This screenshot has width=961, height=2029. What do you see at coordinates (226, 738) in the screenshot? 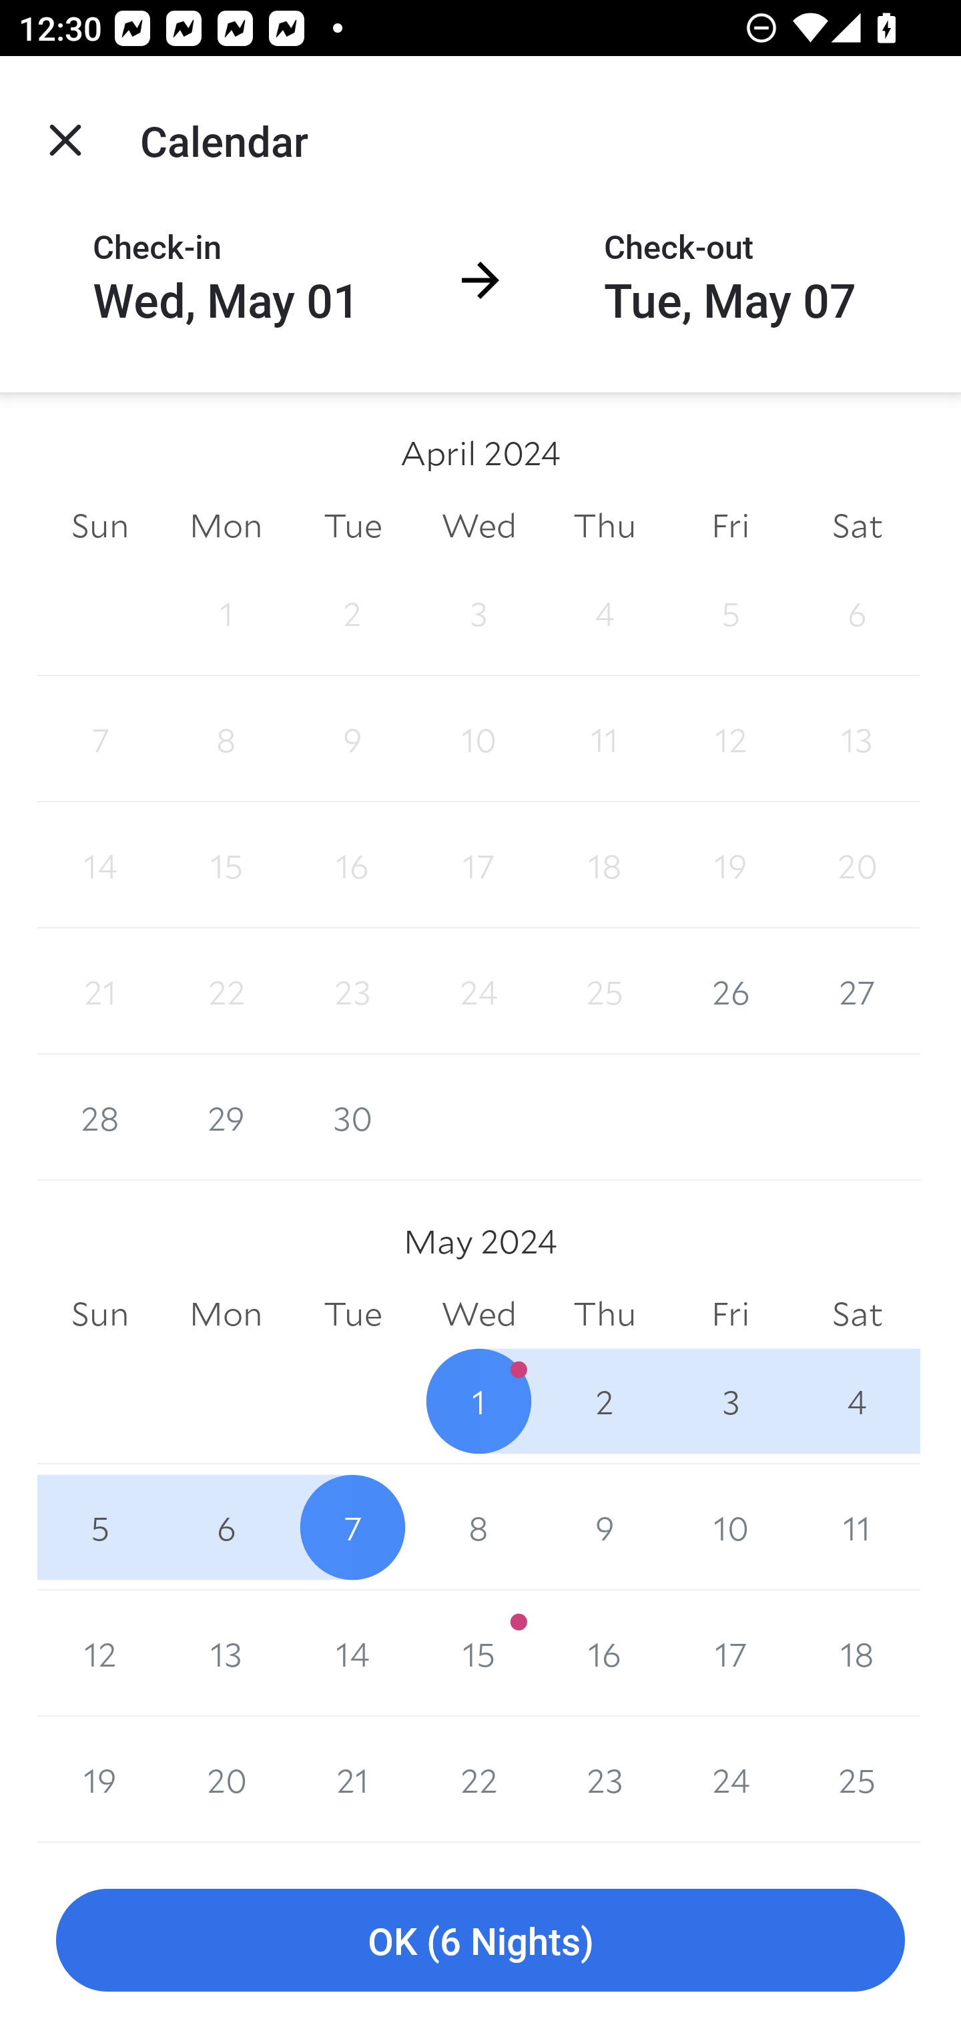
I see `8 8 April 2024` at bounding box center [226, 738].